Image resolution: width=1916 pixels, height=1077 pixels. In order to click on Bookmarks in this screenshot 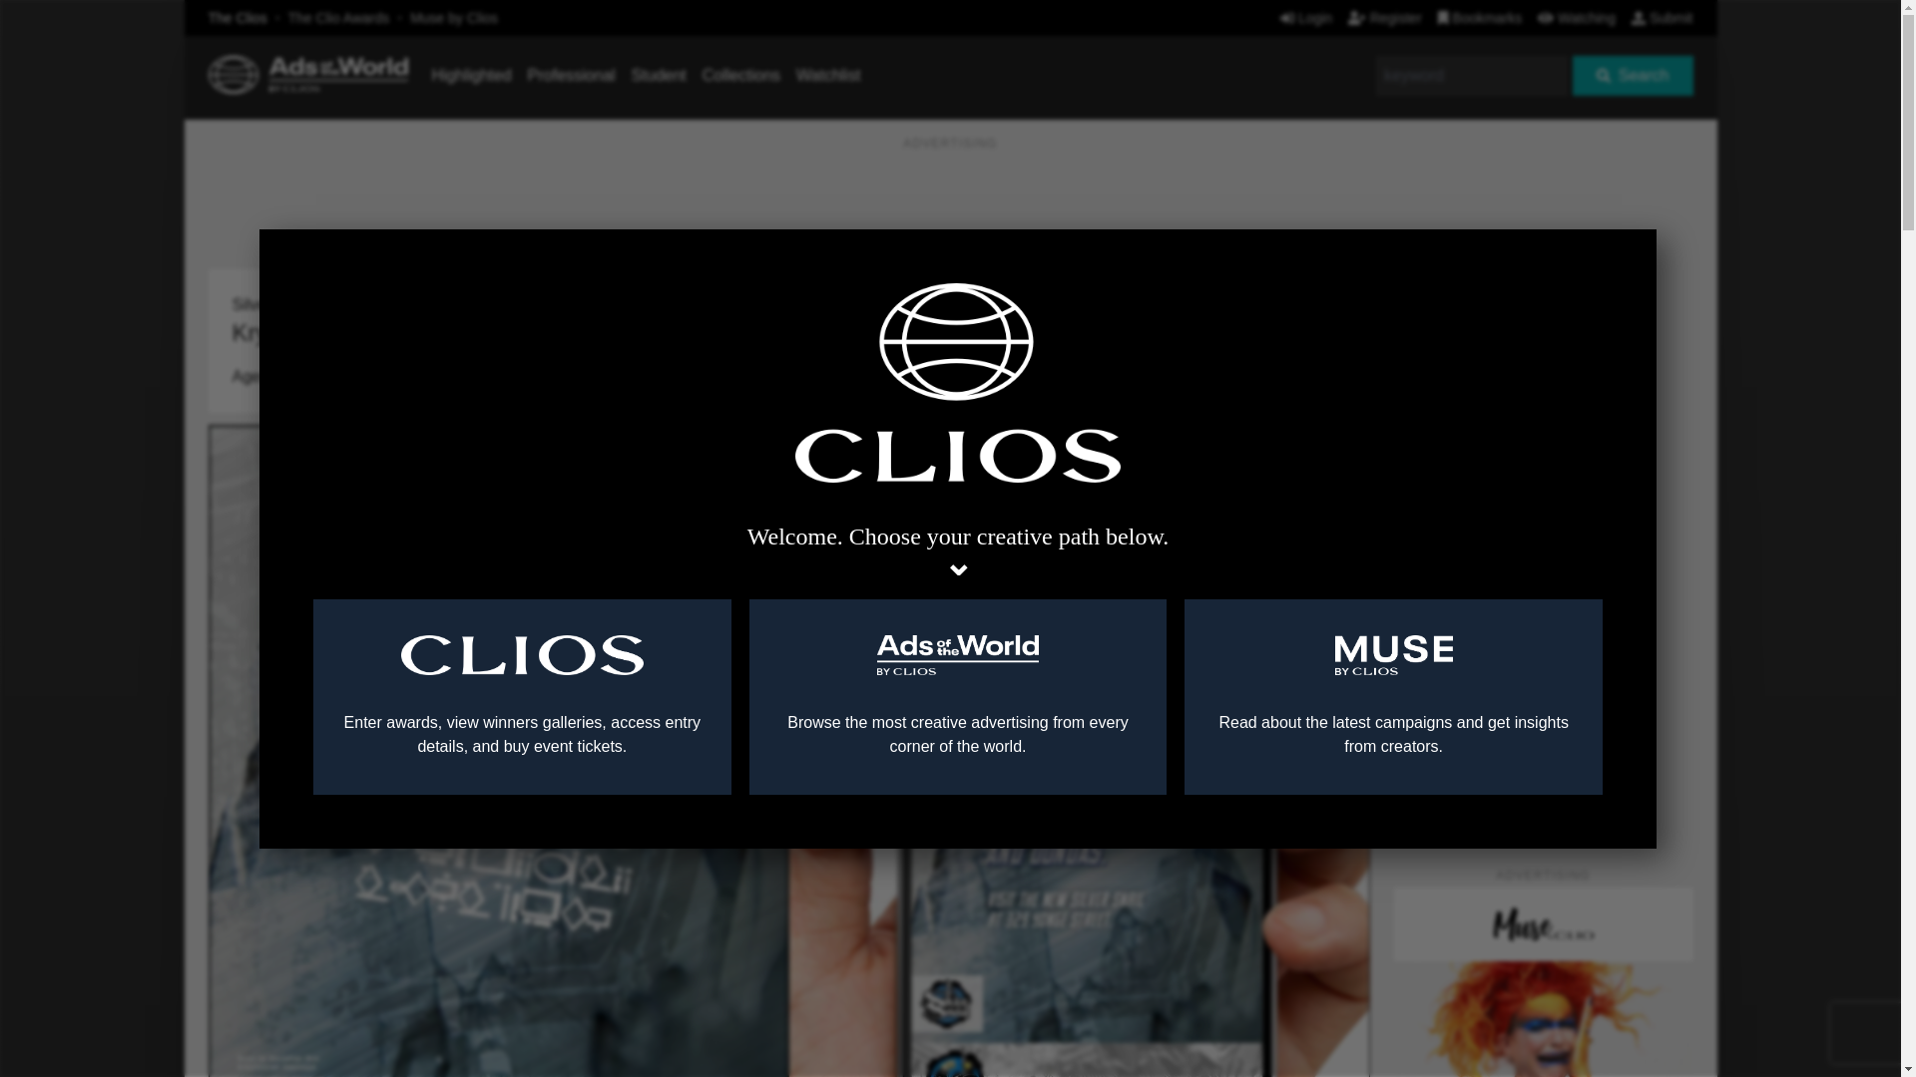, I will do `click(1481, 17)`.